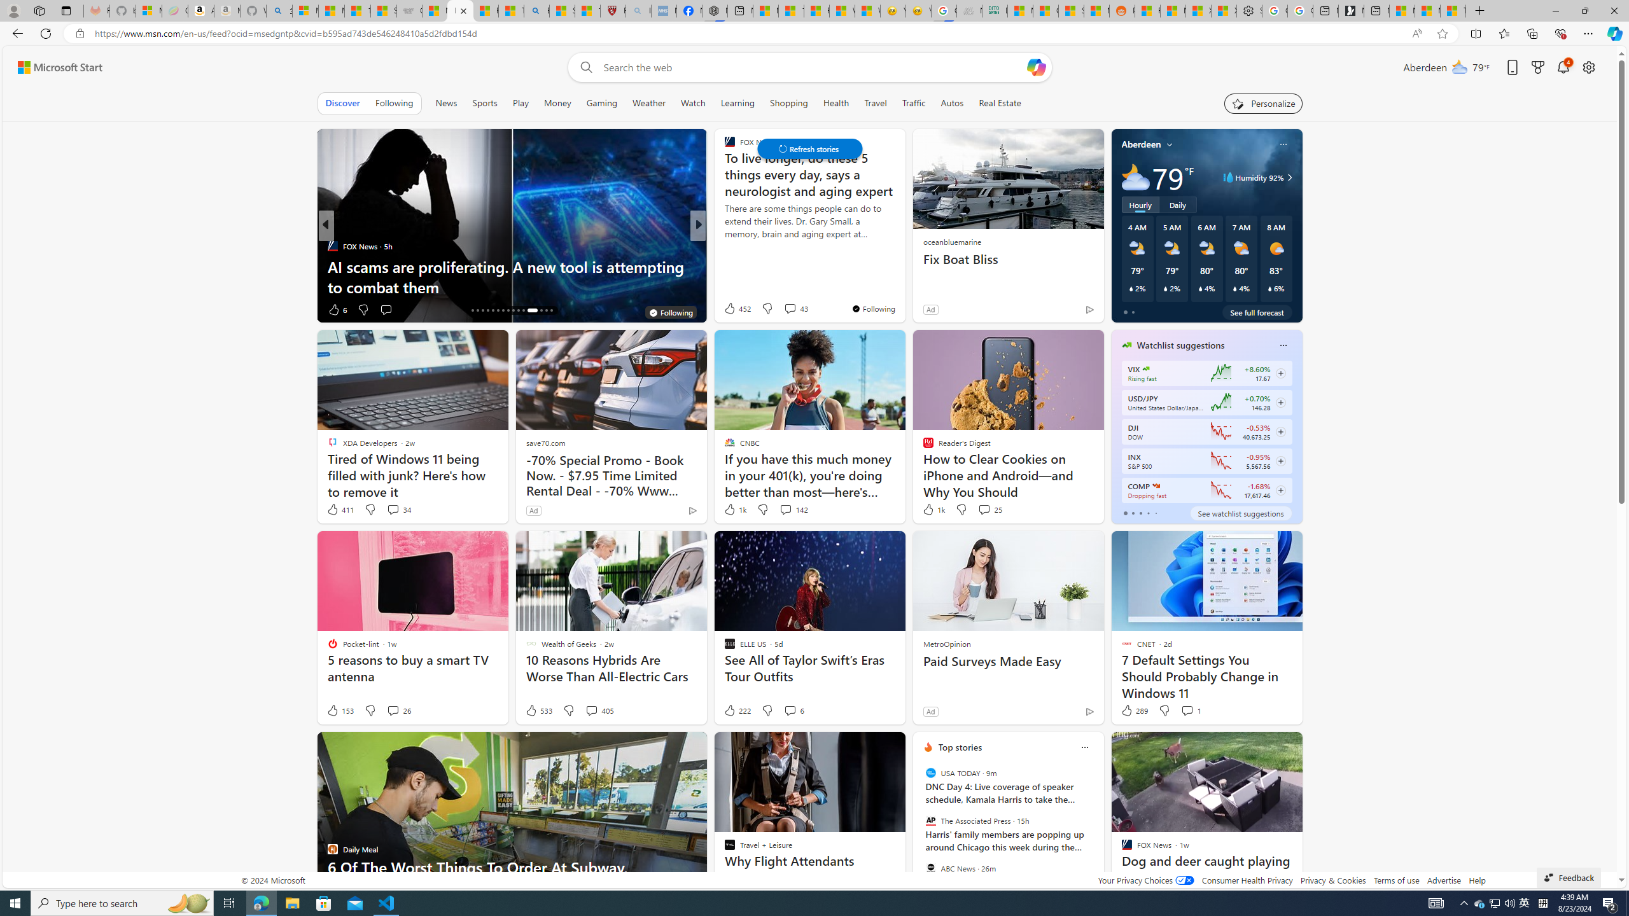 This screenshot has width=1629, height=916. What do you see at coordinates (793, 510) in the screenshot?
I see `View comments 142 Comment` at bounding box center [793, 510].